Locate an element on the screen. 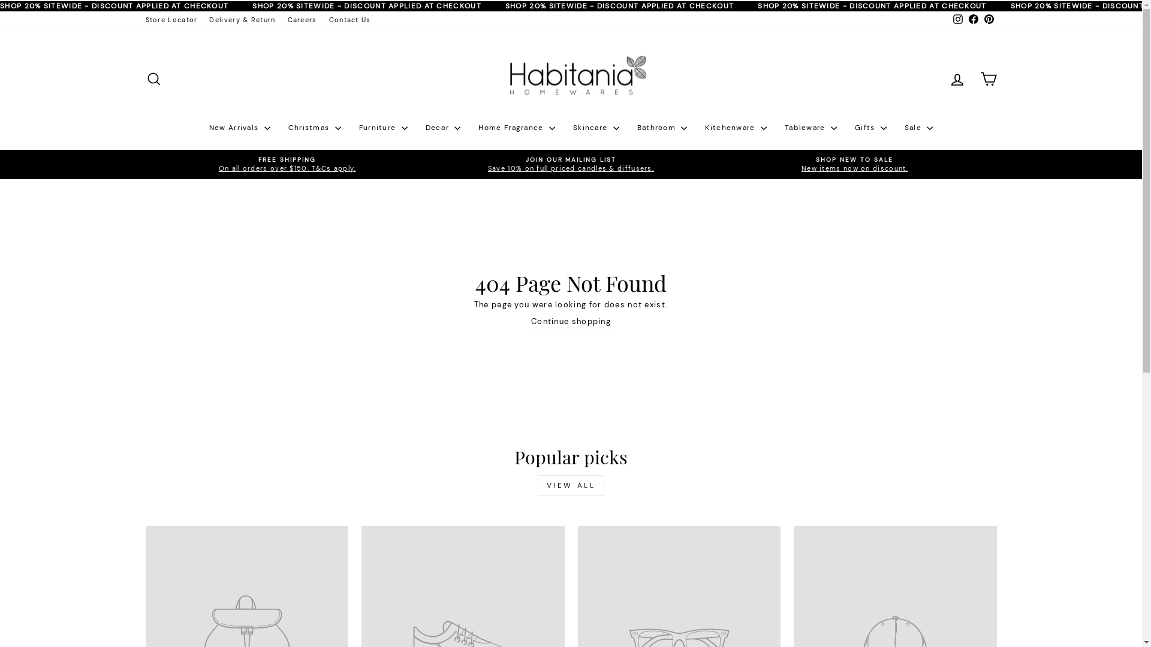  Pinterest is located at coordinates (989, 20).